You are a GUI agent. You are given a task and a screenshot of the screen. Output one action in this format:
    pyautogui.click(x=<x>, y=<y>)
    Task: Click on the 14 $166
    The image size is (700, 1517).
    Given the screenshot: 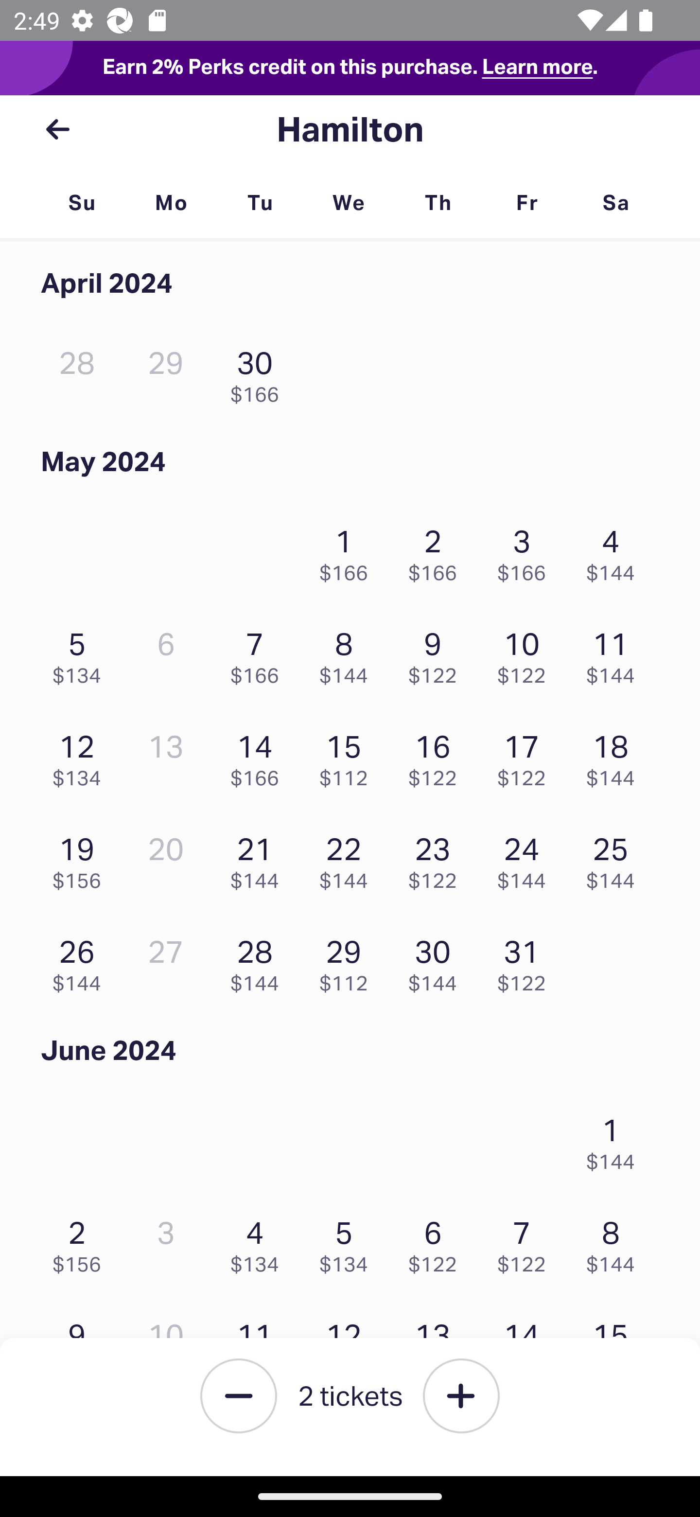 What is the action you would take?
    pyautogui.click(x=260, y=756)
    